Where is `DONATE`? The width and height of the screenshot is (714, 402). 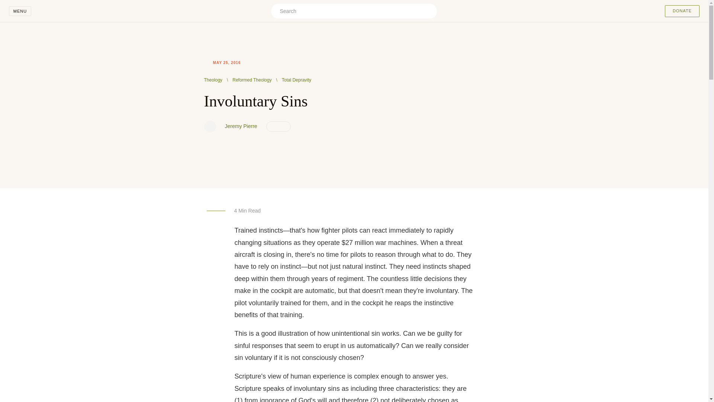
DONATE is located at coordinates (682, 11).